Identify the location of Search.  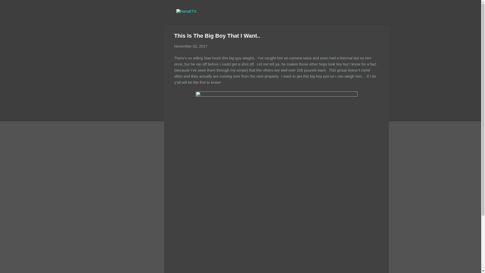
(10, 6).